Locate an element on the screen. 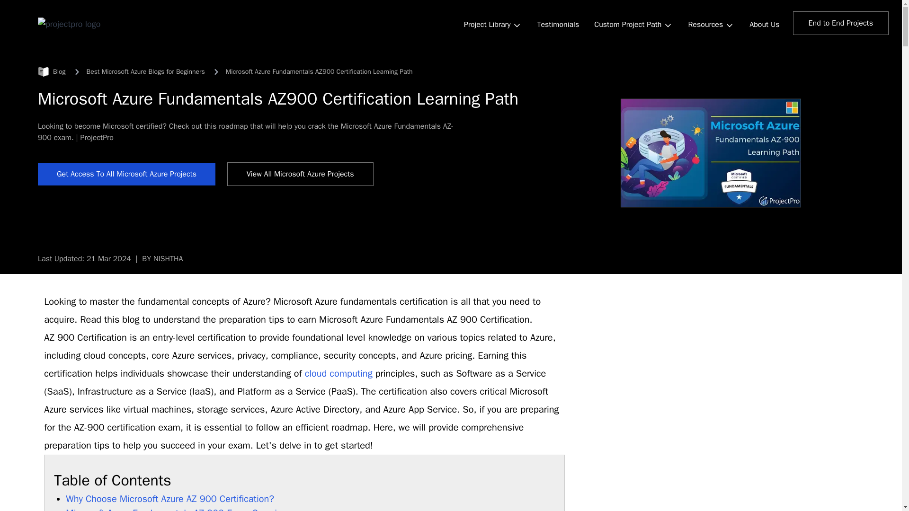 The width and height of the screenshot is (909, 511). Projects is located at coordinates (492, 26).